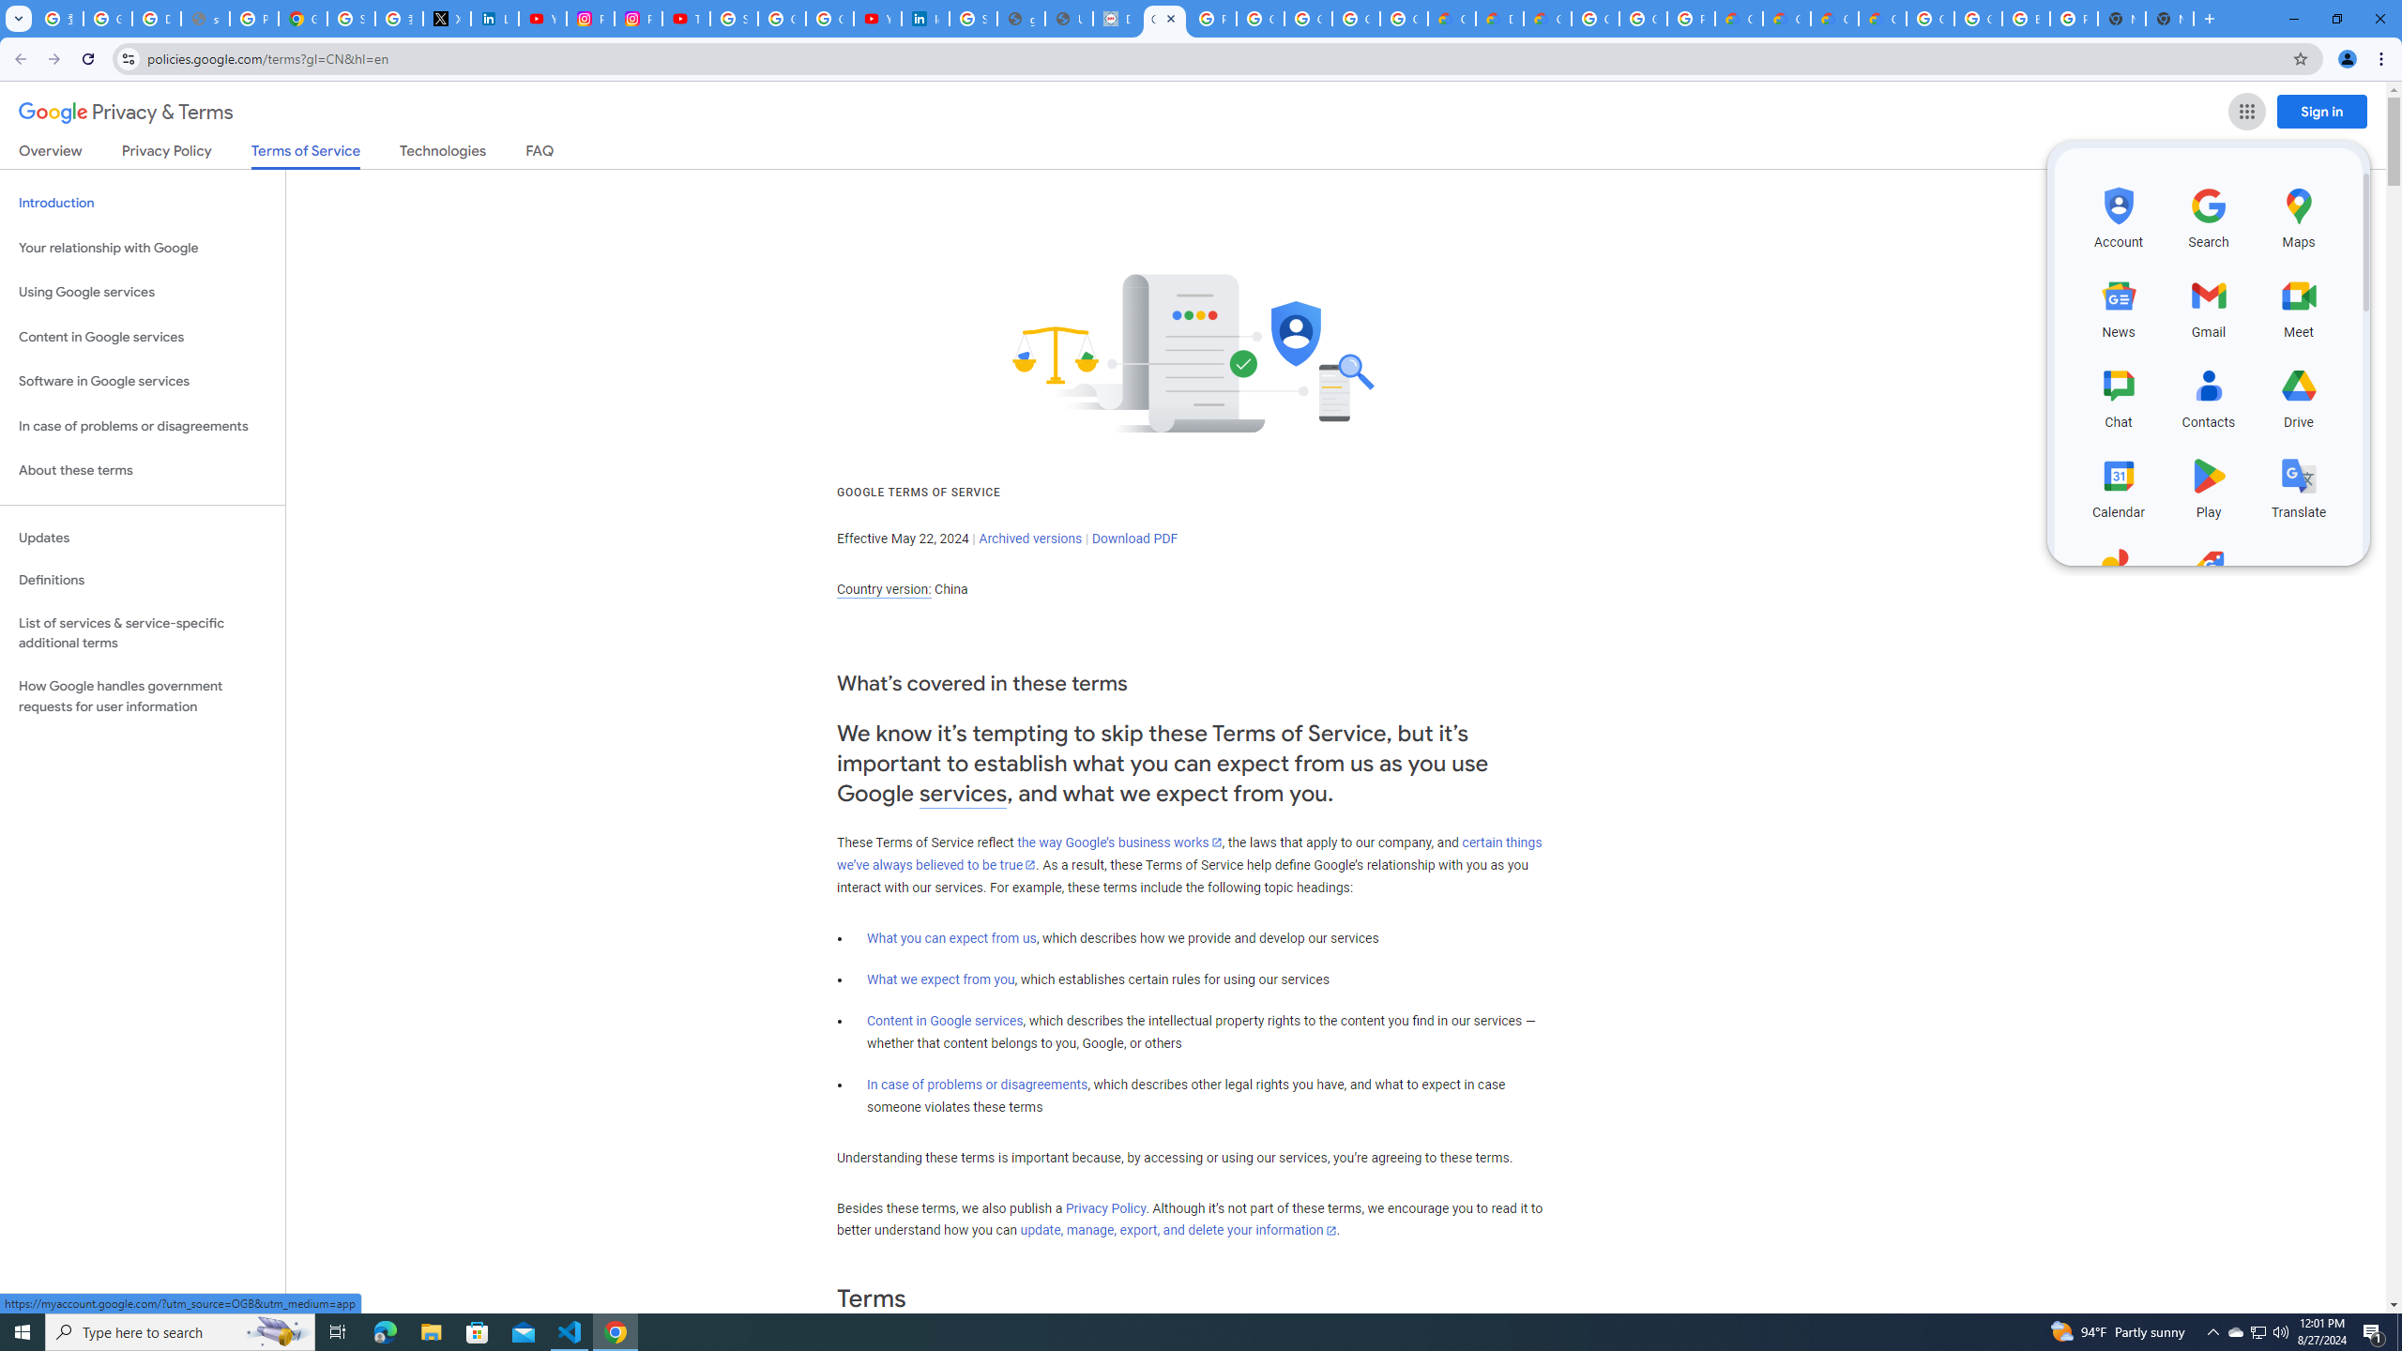 The height and width of the screenshot is (1351, 2402). Describe the element at coordinates (1404, 19) in the screenshot. I see `Google Workspace - Specific Terms` at that location.